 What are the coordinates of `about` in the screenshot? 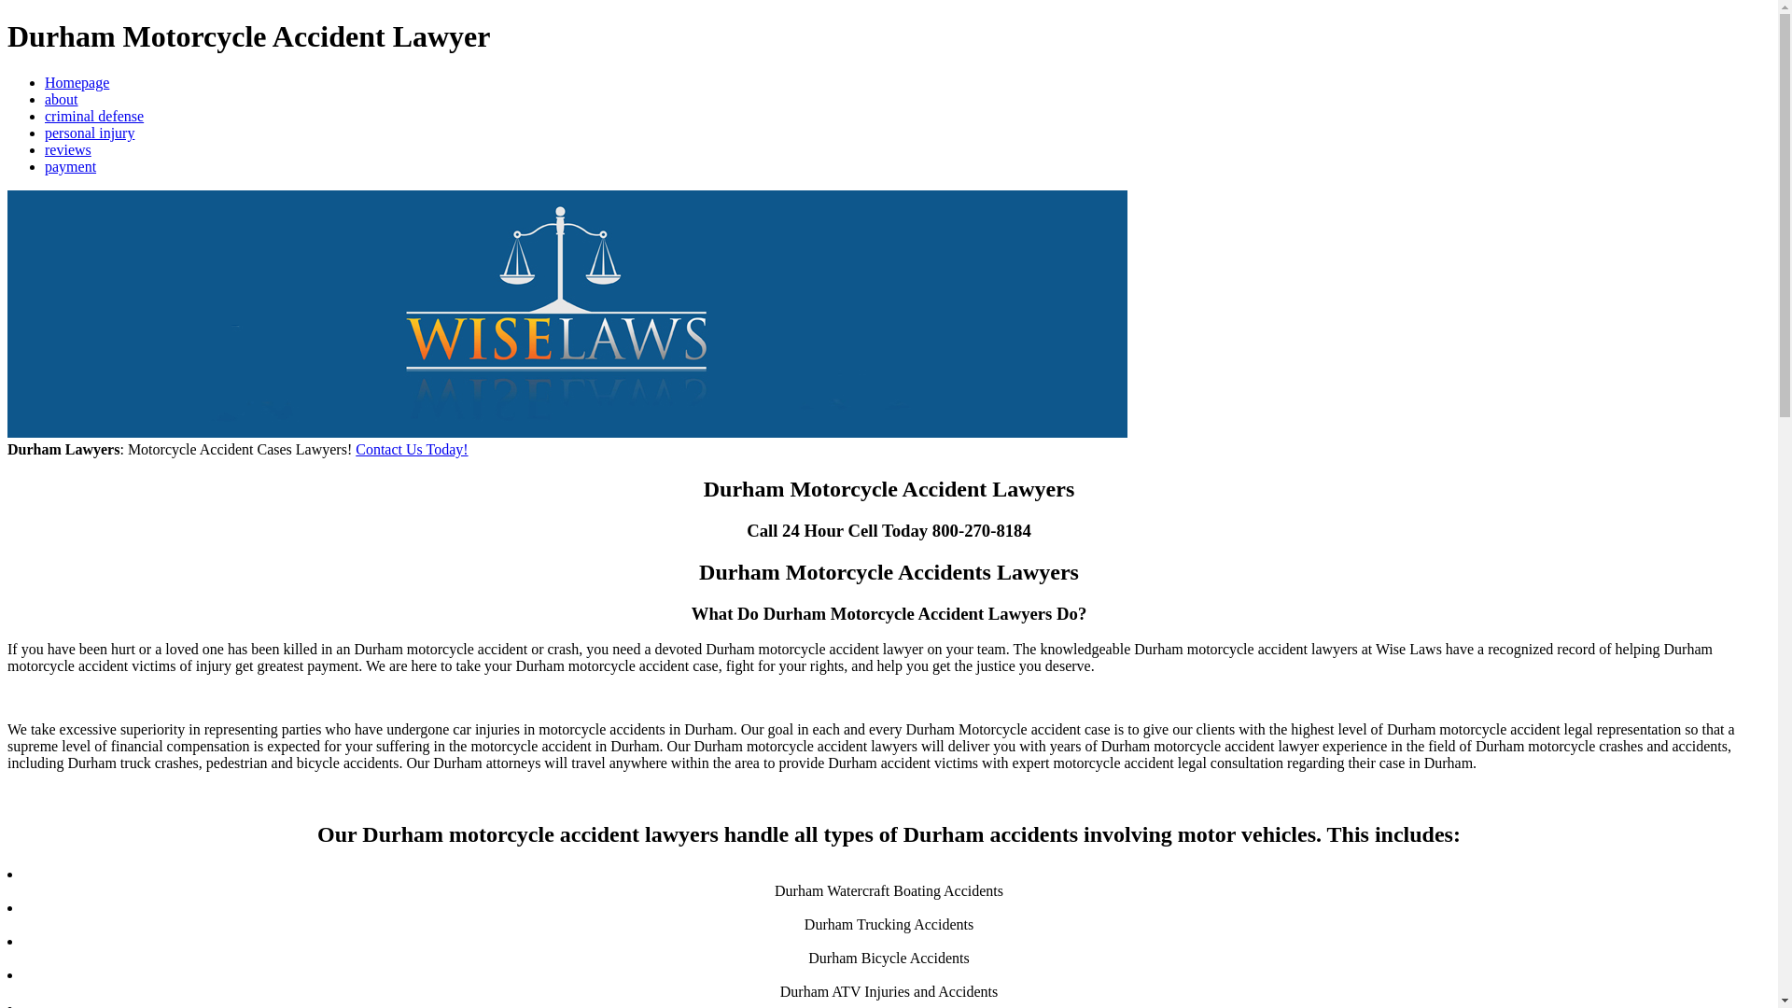 It's located at (62, 99).